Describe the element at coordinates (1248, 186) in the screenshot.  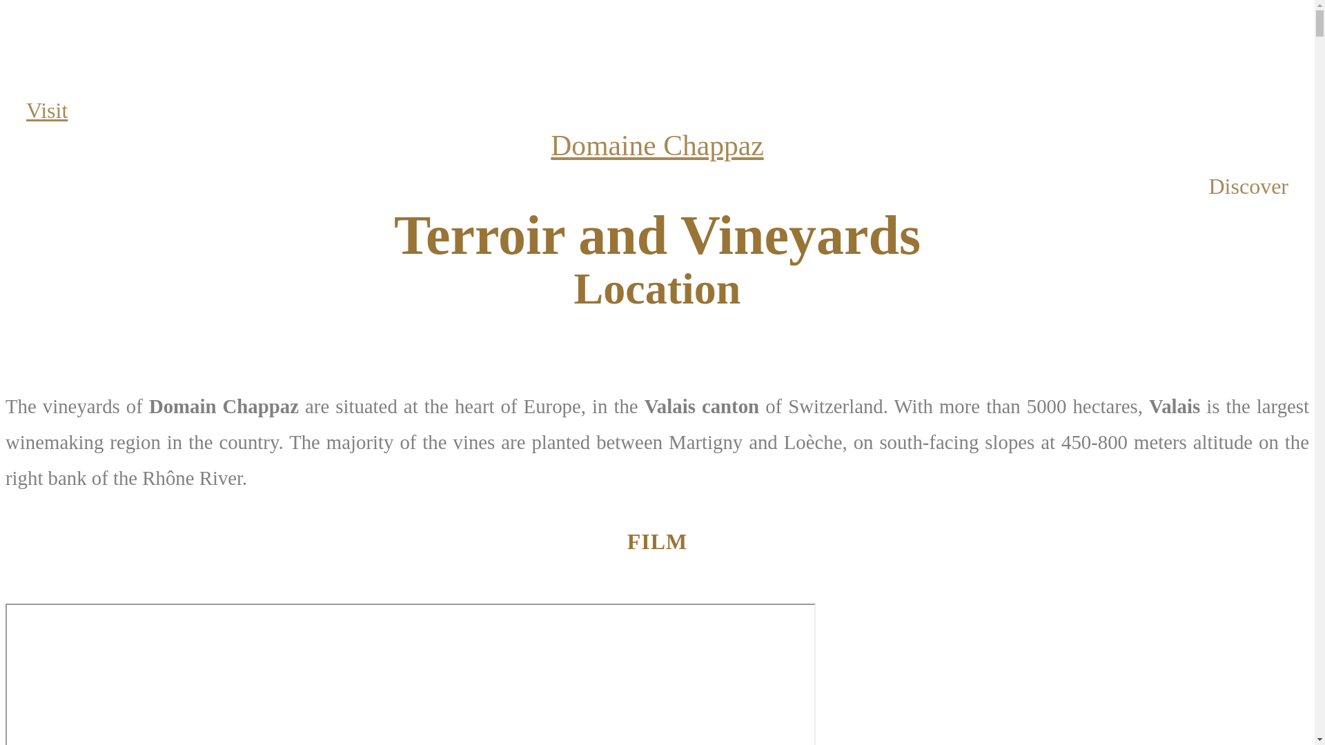
I see `Discover` at that location.